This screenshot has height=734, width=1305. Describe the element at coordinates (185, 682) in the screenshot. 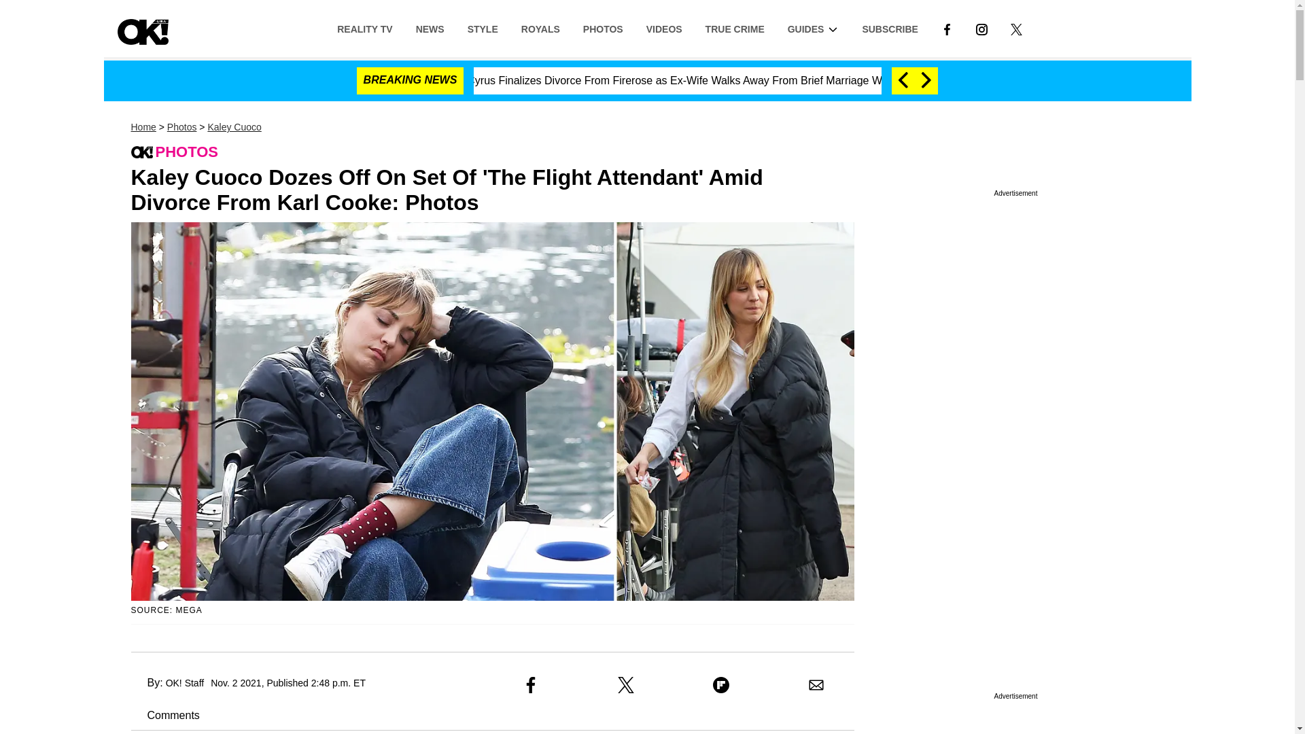

I see `OK! Staff` at that location.